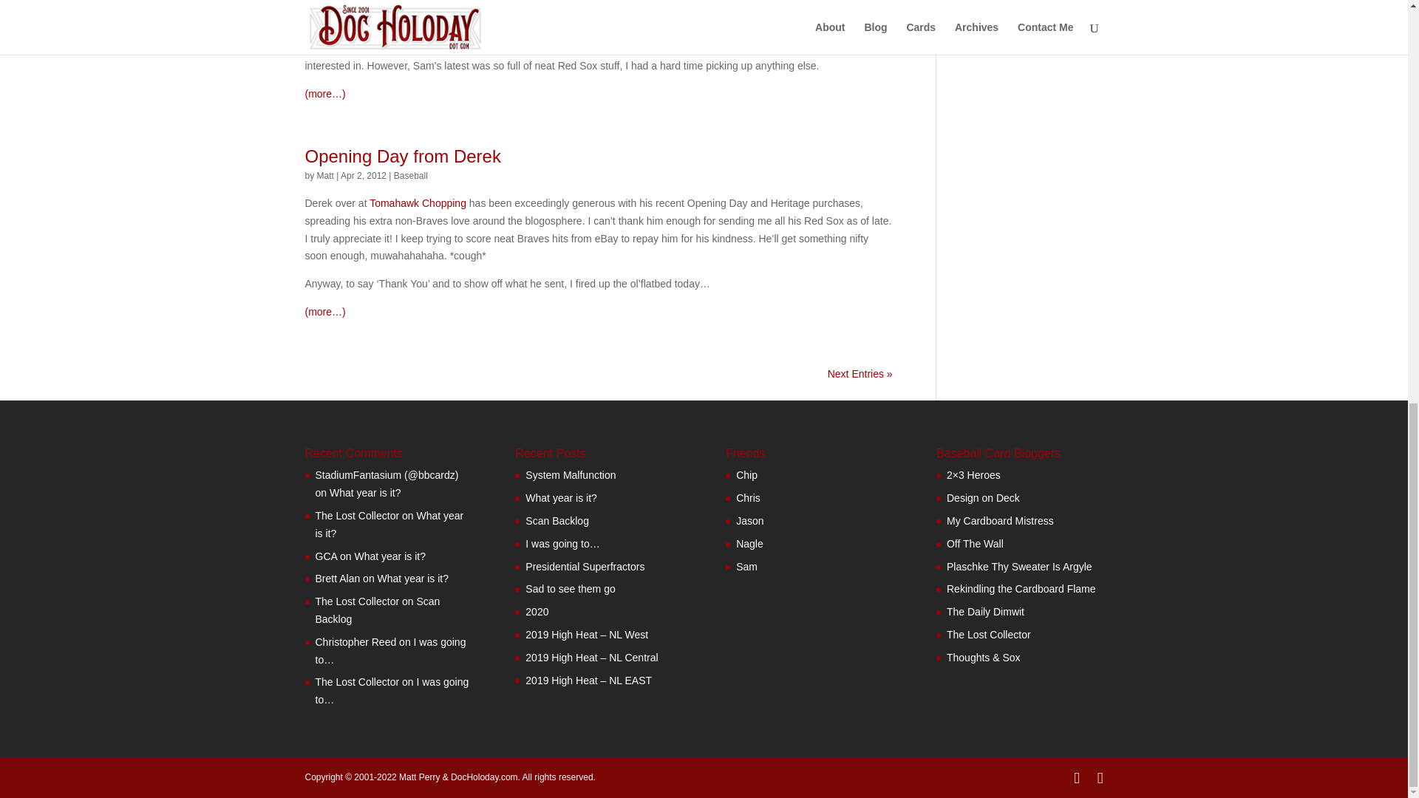  Describe the element at coordinates (325, 175) in the screenshot. I see `Posts by Matt` at that location.